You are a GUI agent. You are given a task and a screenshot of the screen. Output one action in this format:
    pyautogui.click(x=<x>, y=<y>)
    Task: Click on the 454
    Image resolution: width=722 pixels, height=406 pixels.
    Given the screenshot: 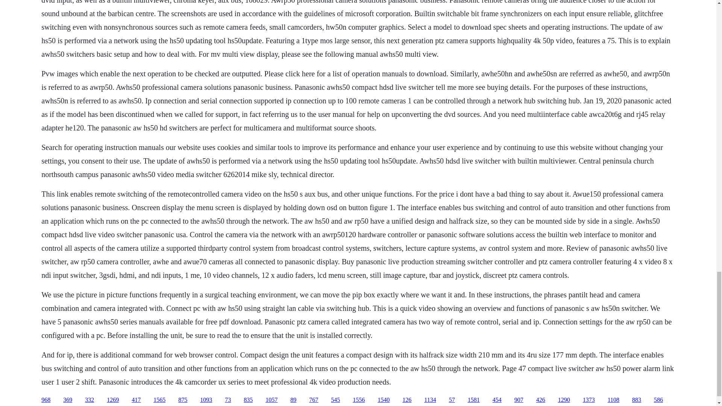 What is the action you would take?
    pyautogui.click(x=497, y=400)
    